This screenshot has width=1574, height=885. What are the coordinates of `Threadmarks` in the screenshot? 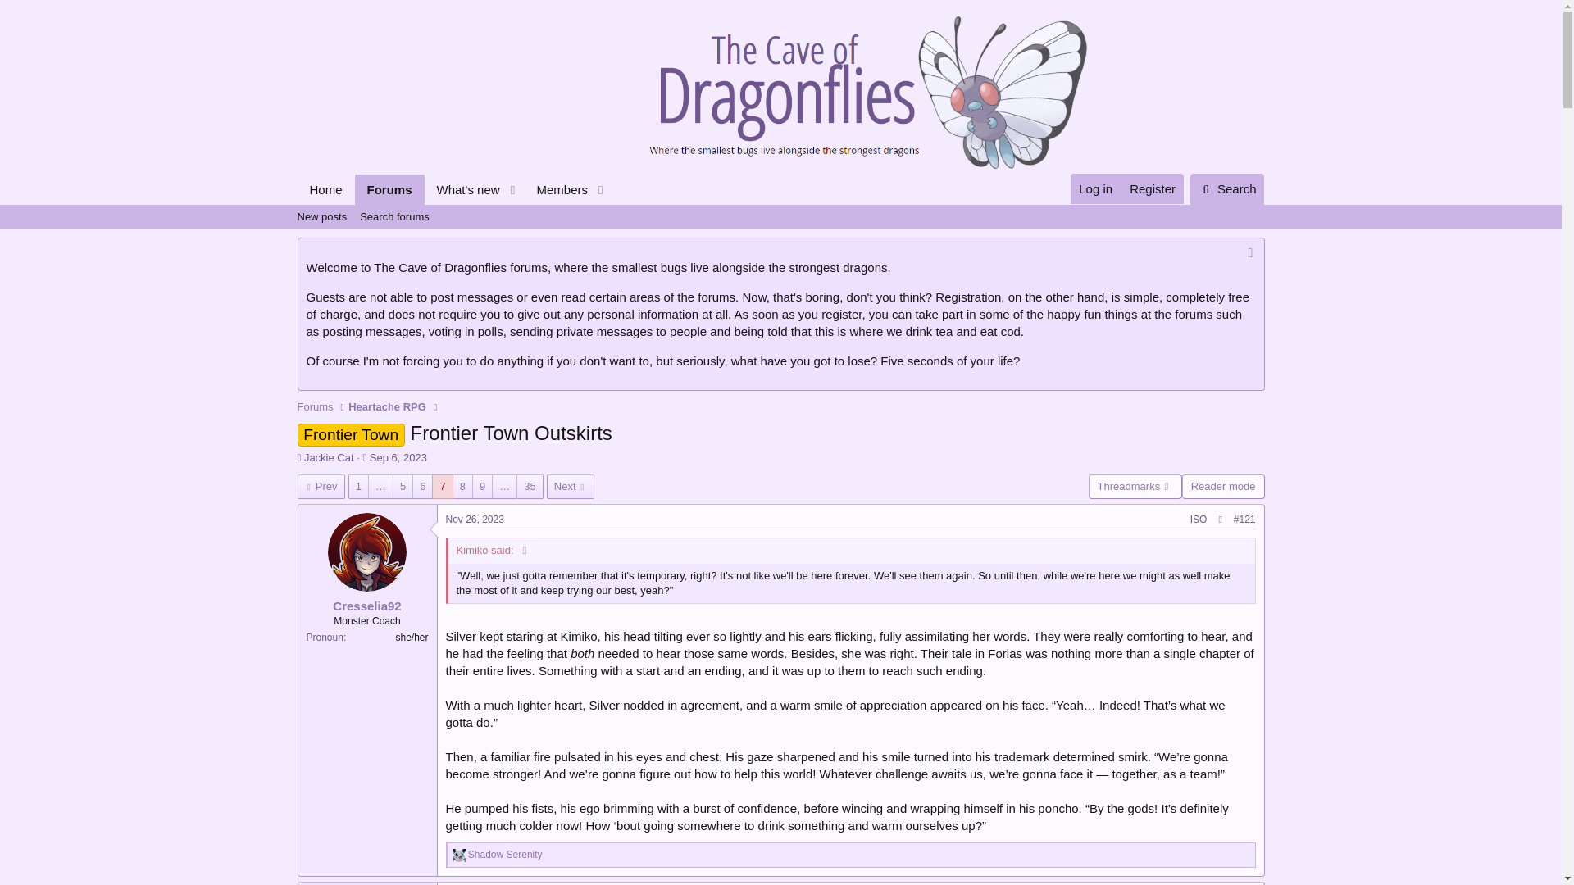 It's located at (1135, 485).